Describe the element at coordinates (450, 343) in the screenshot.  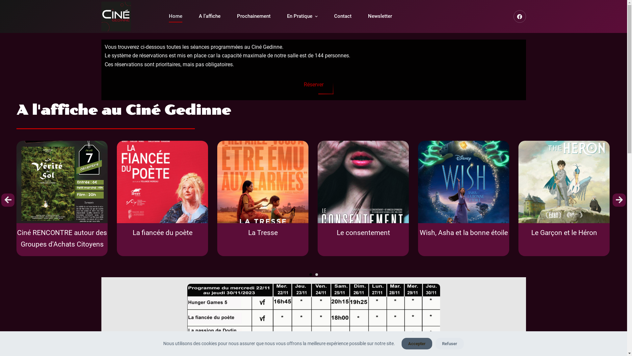
I see `Refuser` at that location.